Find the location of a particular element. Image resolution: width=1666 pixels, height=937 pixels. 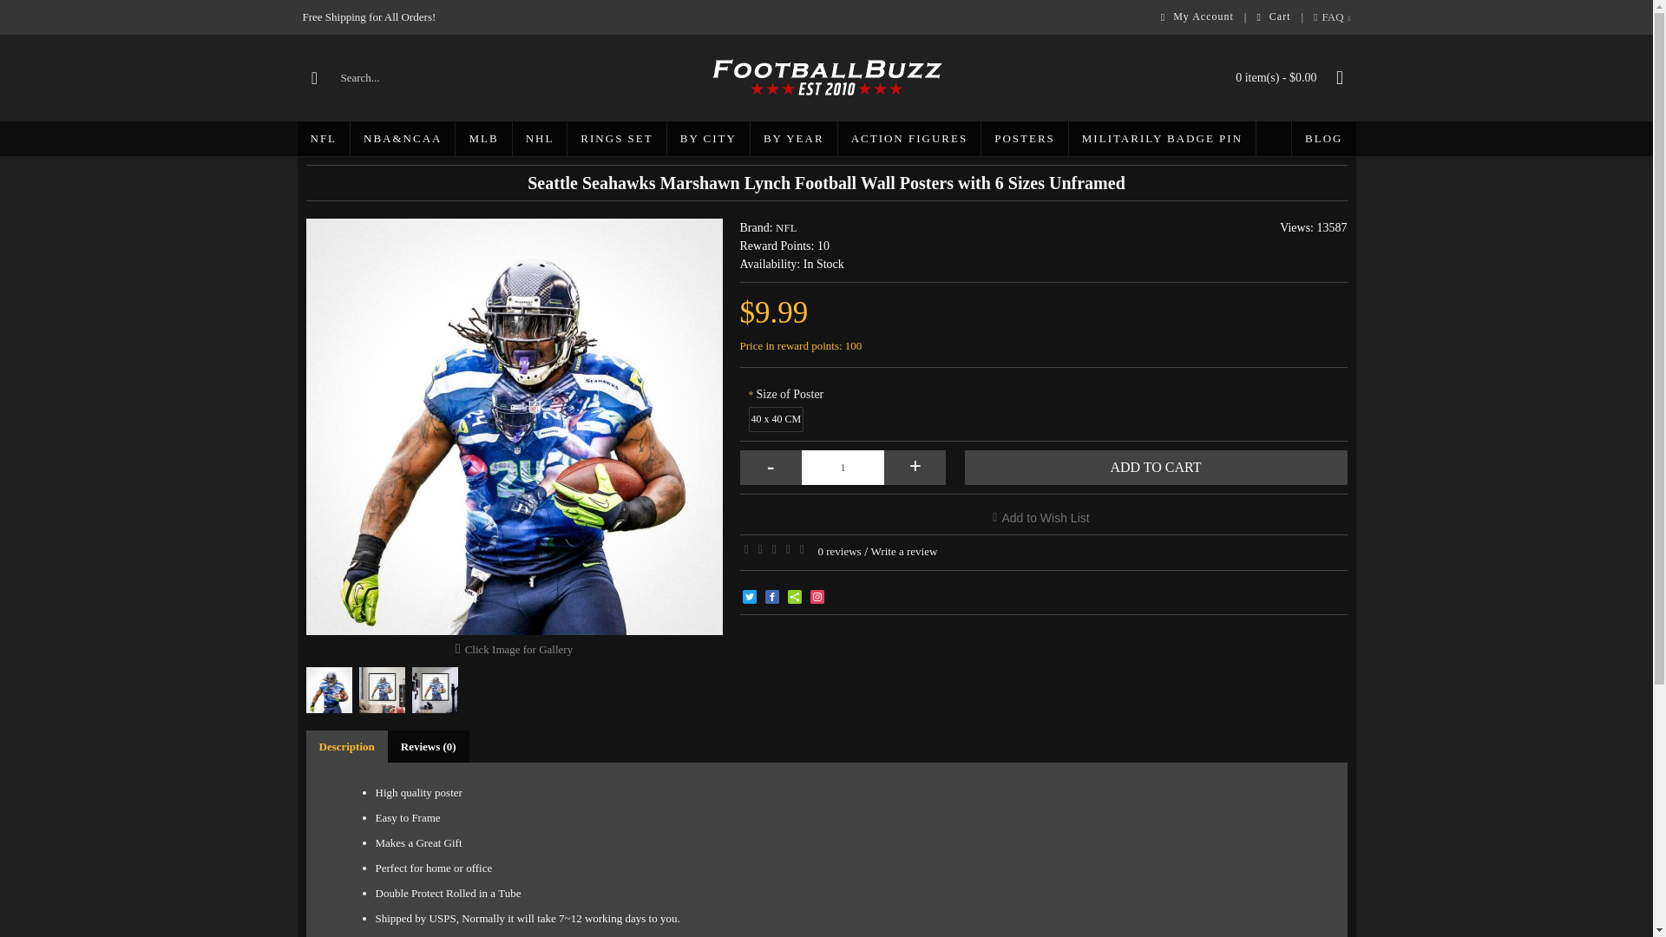

1 is located at coordinates (843, 468).